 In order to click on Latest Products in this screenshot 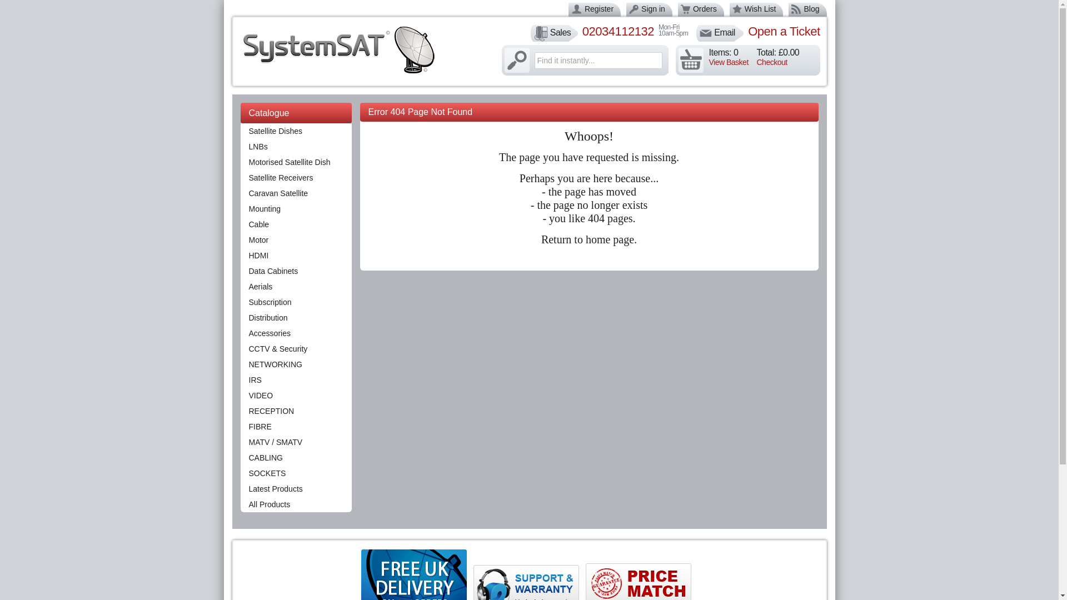, I will do `click(296, 489)`.